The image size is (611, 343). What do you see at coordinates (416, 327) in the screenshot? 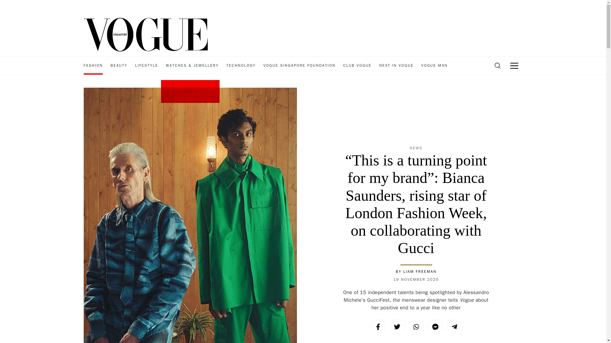
I see `WhatsApp` at bounding box center [416, 327].